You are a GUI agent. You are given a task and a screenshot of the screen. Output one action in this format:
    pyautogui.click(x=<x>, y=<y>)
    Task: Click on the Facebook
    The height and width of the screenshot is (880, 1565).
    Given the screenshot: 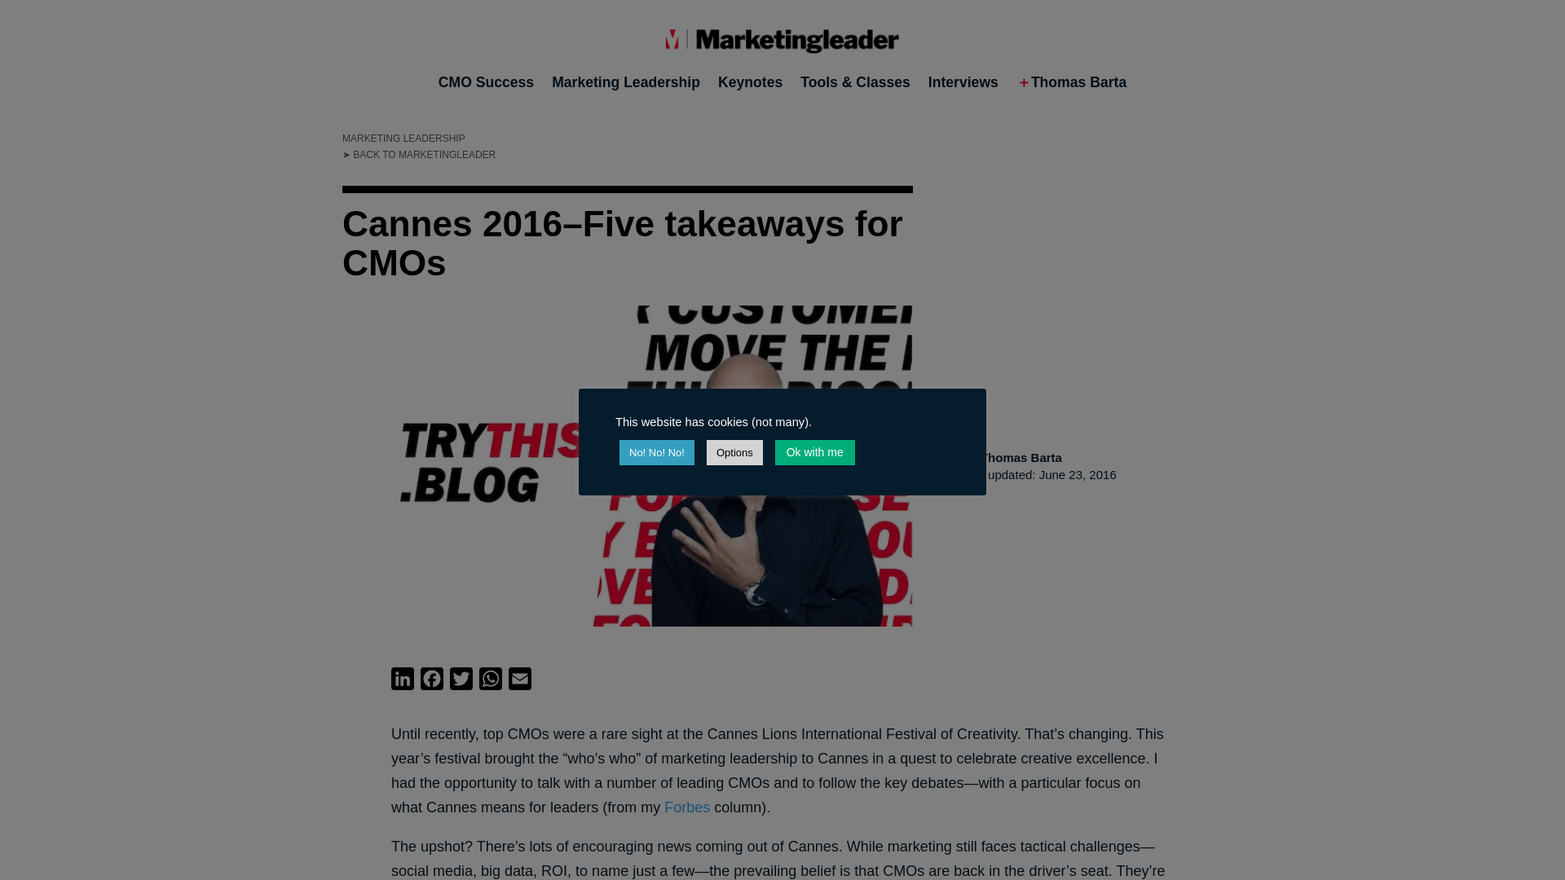 What is the action you would take?
    pyautogui.click(x=432, y=682)
    